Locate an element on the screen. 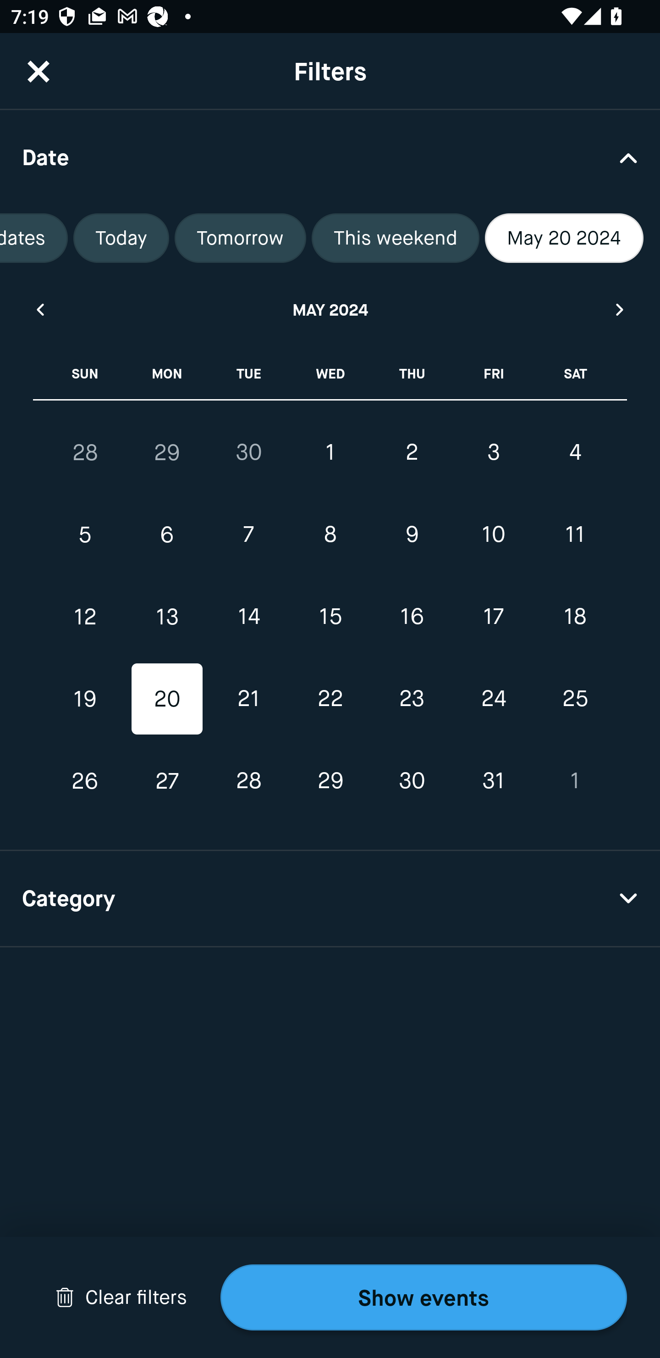 This screenshot has height=1358, width=660. 29 is located at coordinates (330, 781).